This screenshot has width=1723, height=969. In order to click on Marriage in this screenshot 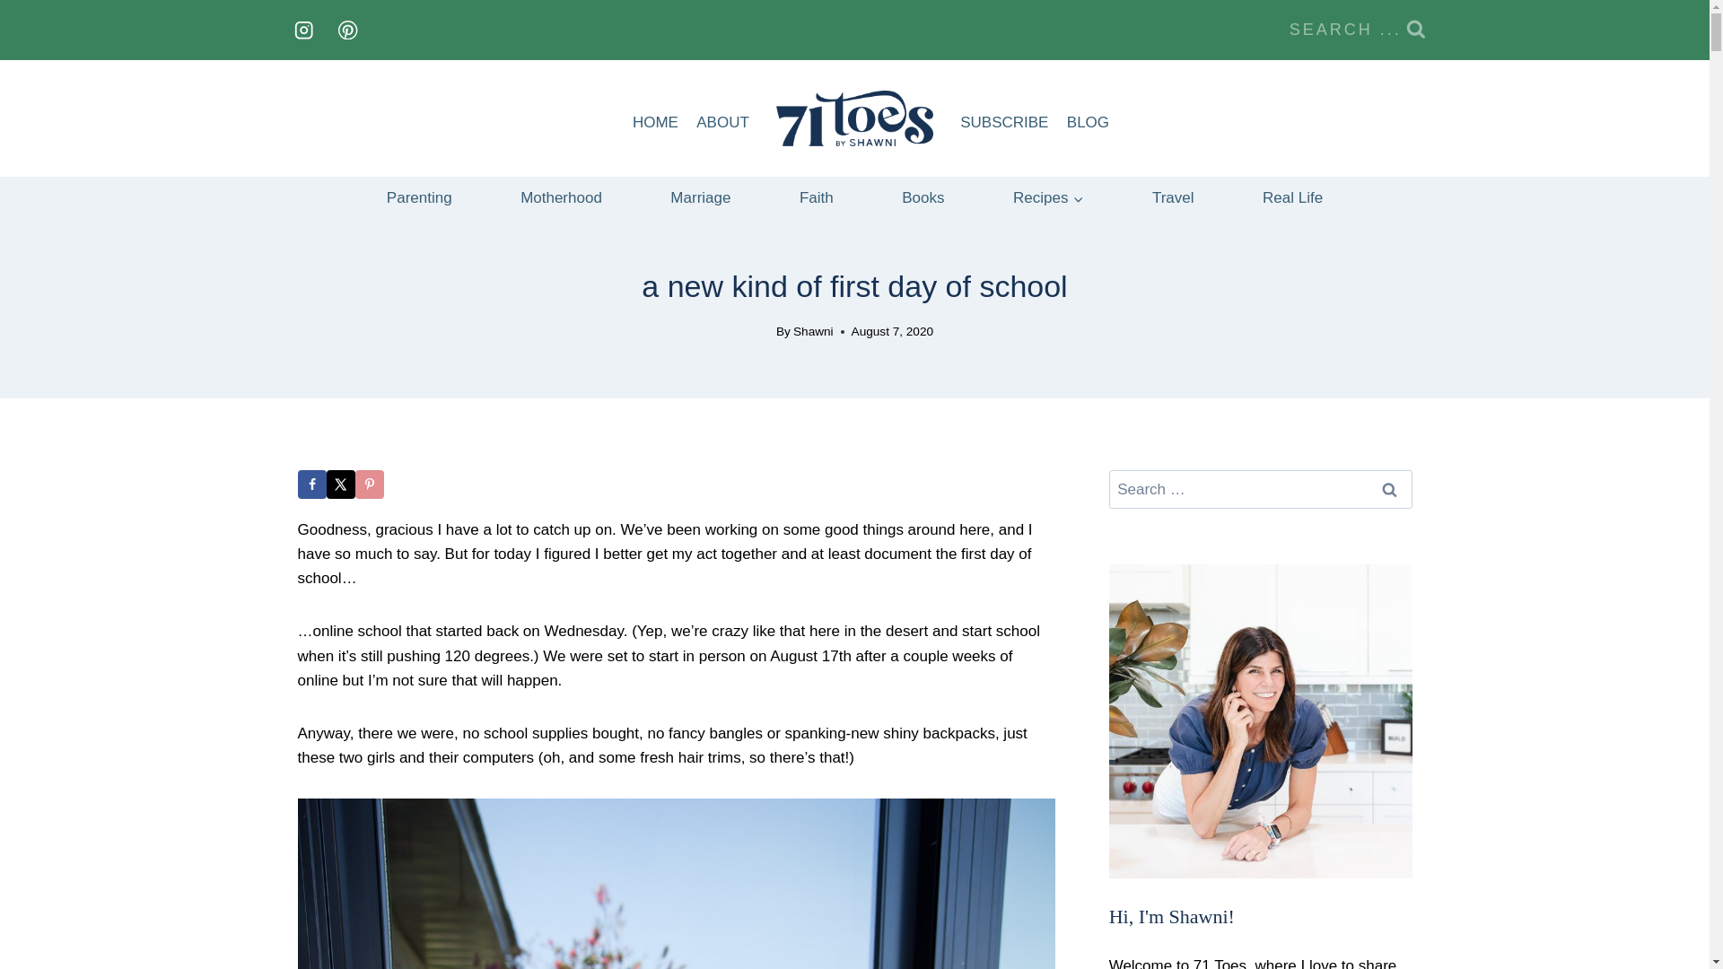, I will do `click(700, 197)`.